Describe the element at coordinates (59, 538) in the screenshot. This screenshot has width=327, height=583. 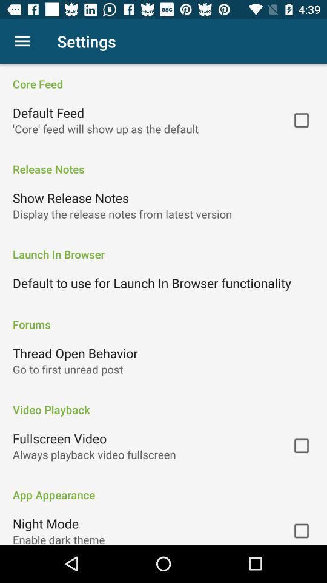
I see `turn on enable dark theme item` at that location.